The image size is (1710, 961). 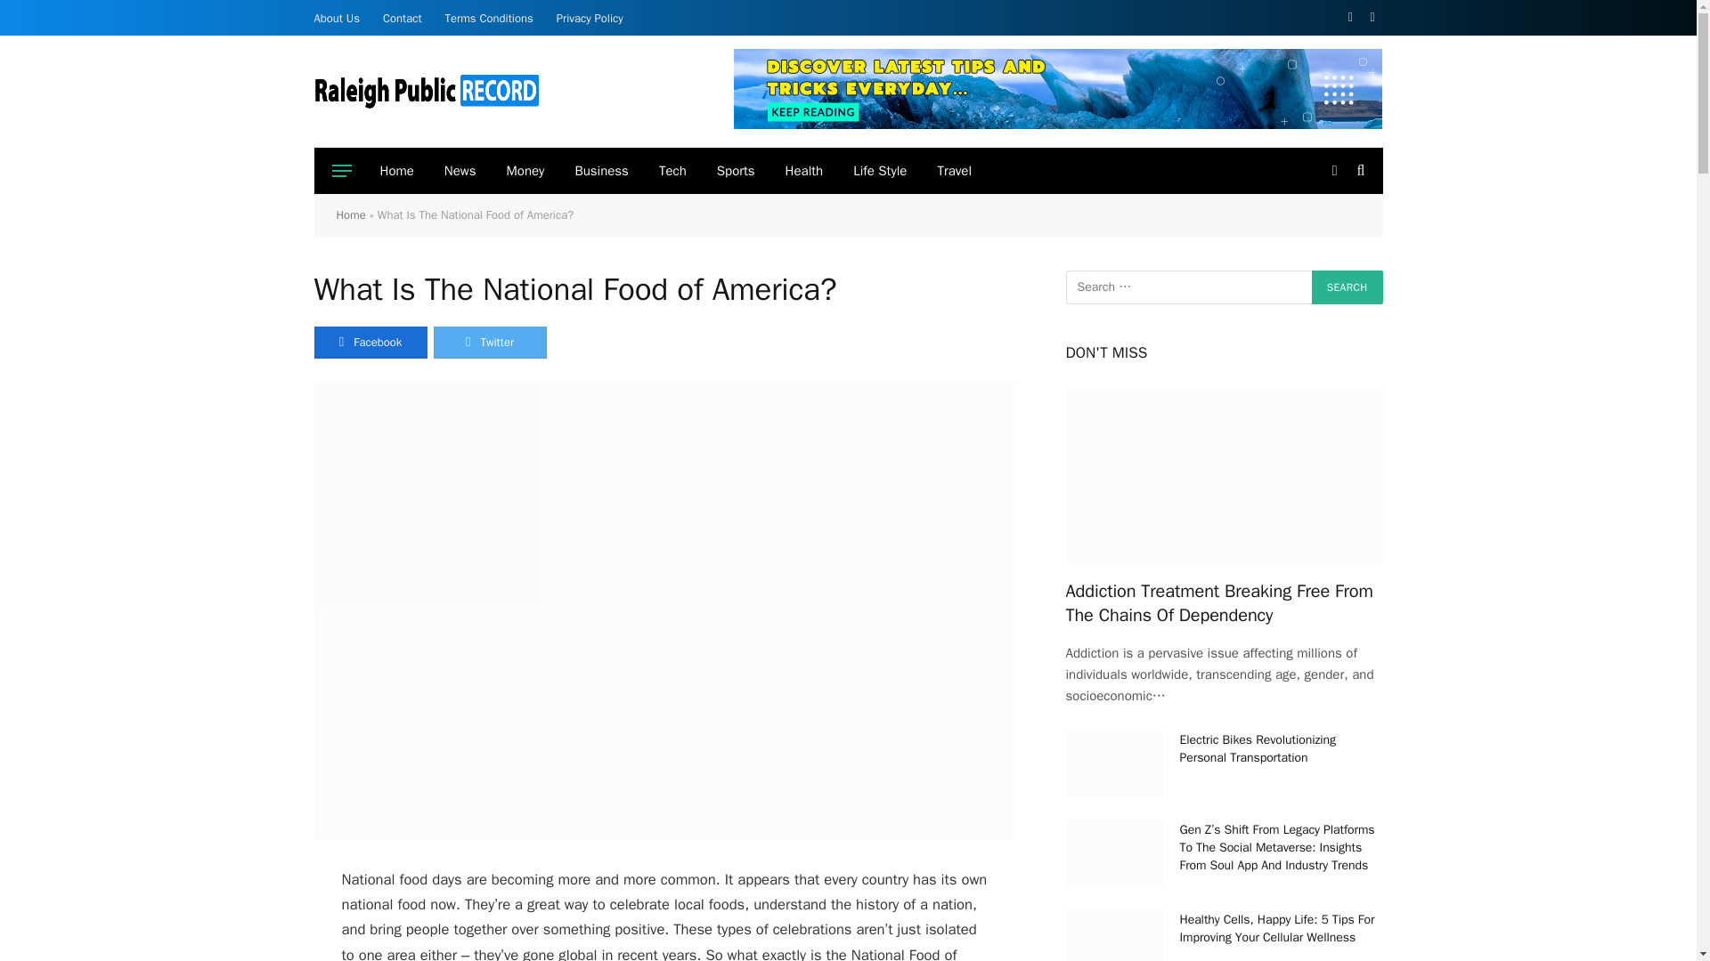 What do you see at coordinates (736, 171) in the screenshot?
I see `Sports` at bounding box center [736, 171].